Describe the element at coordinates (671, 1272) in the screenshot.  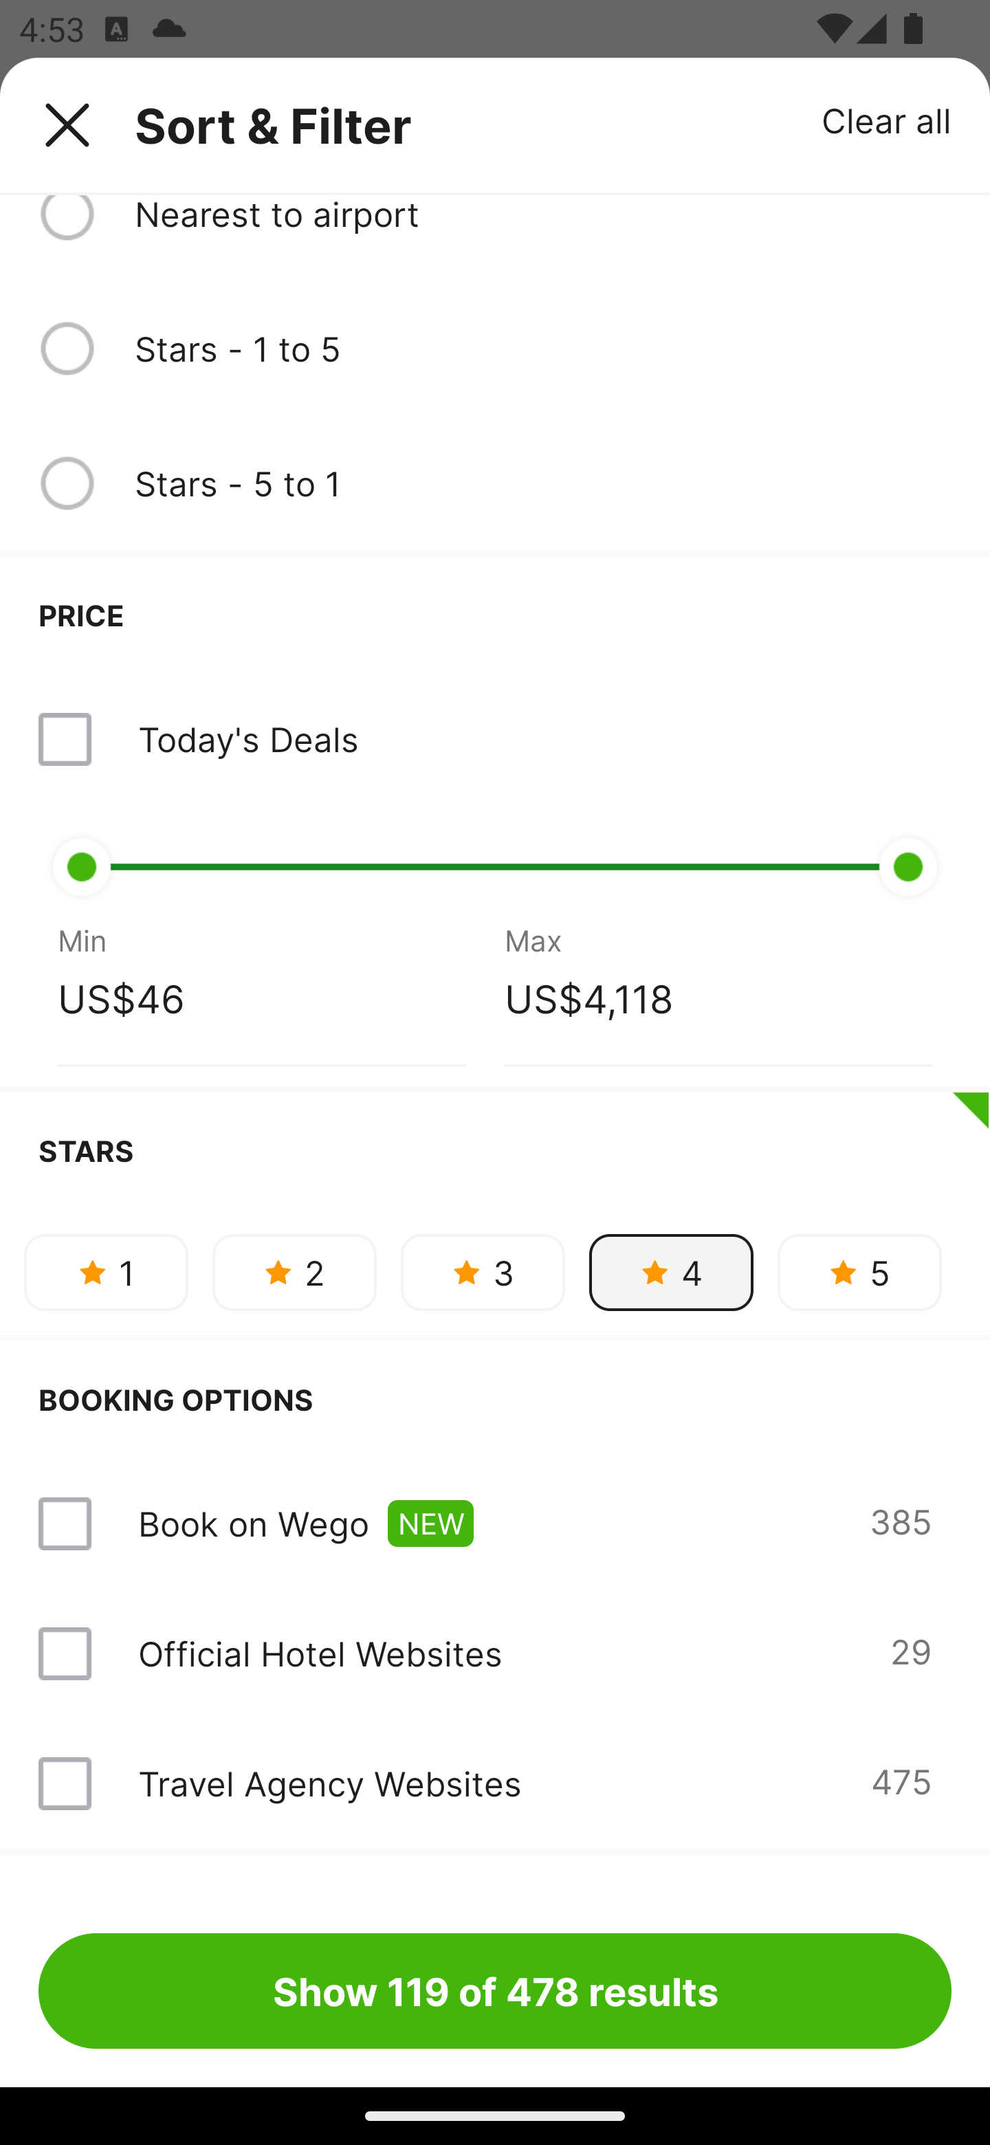
I see `4` at that location.